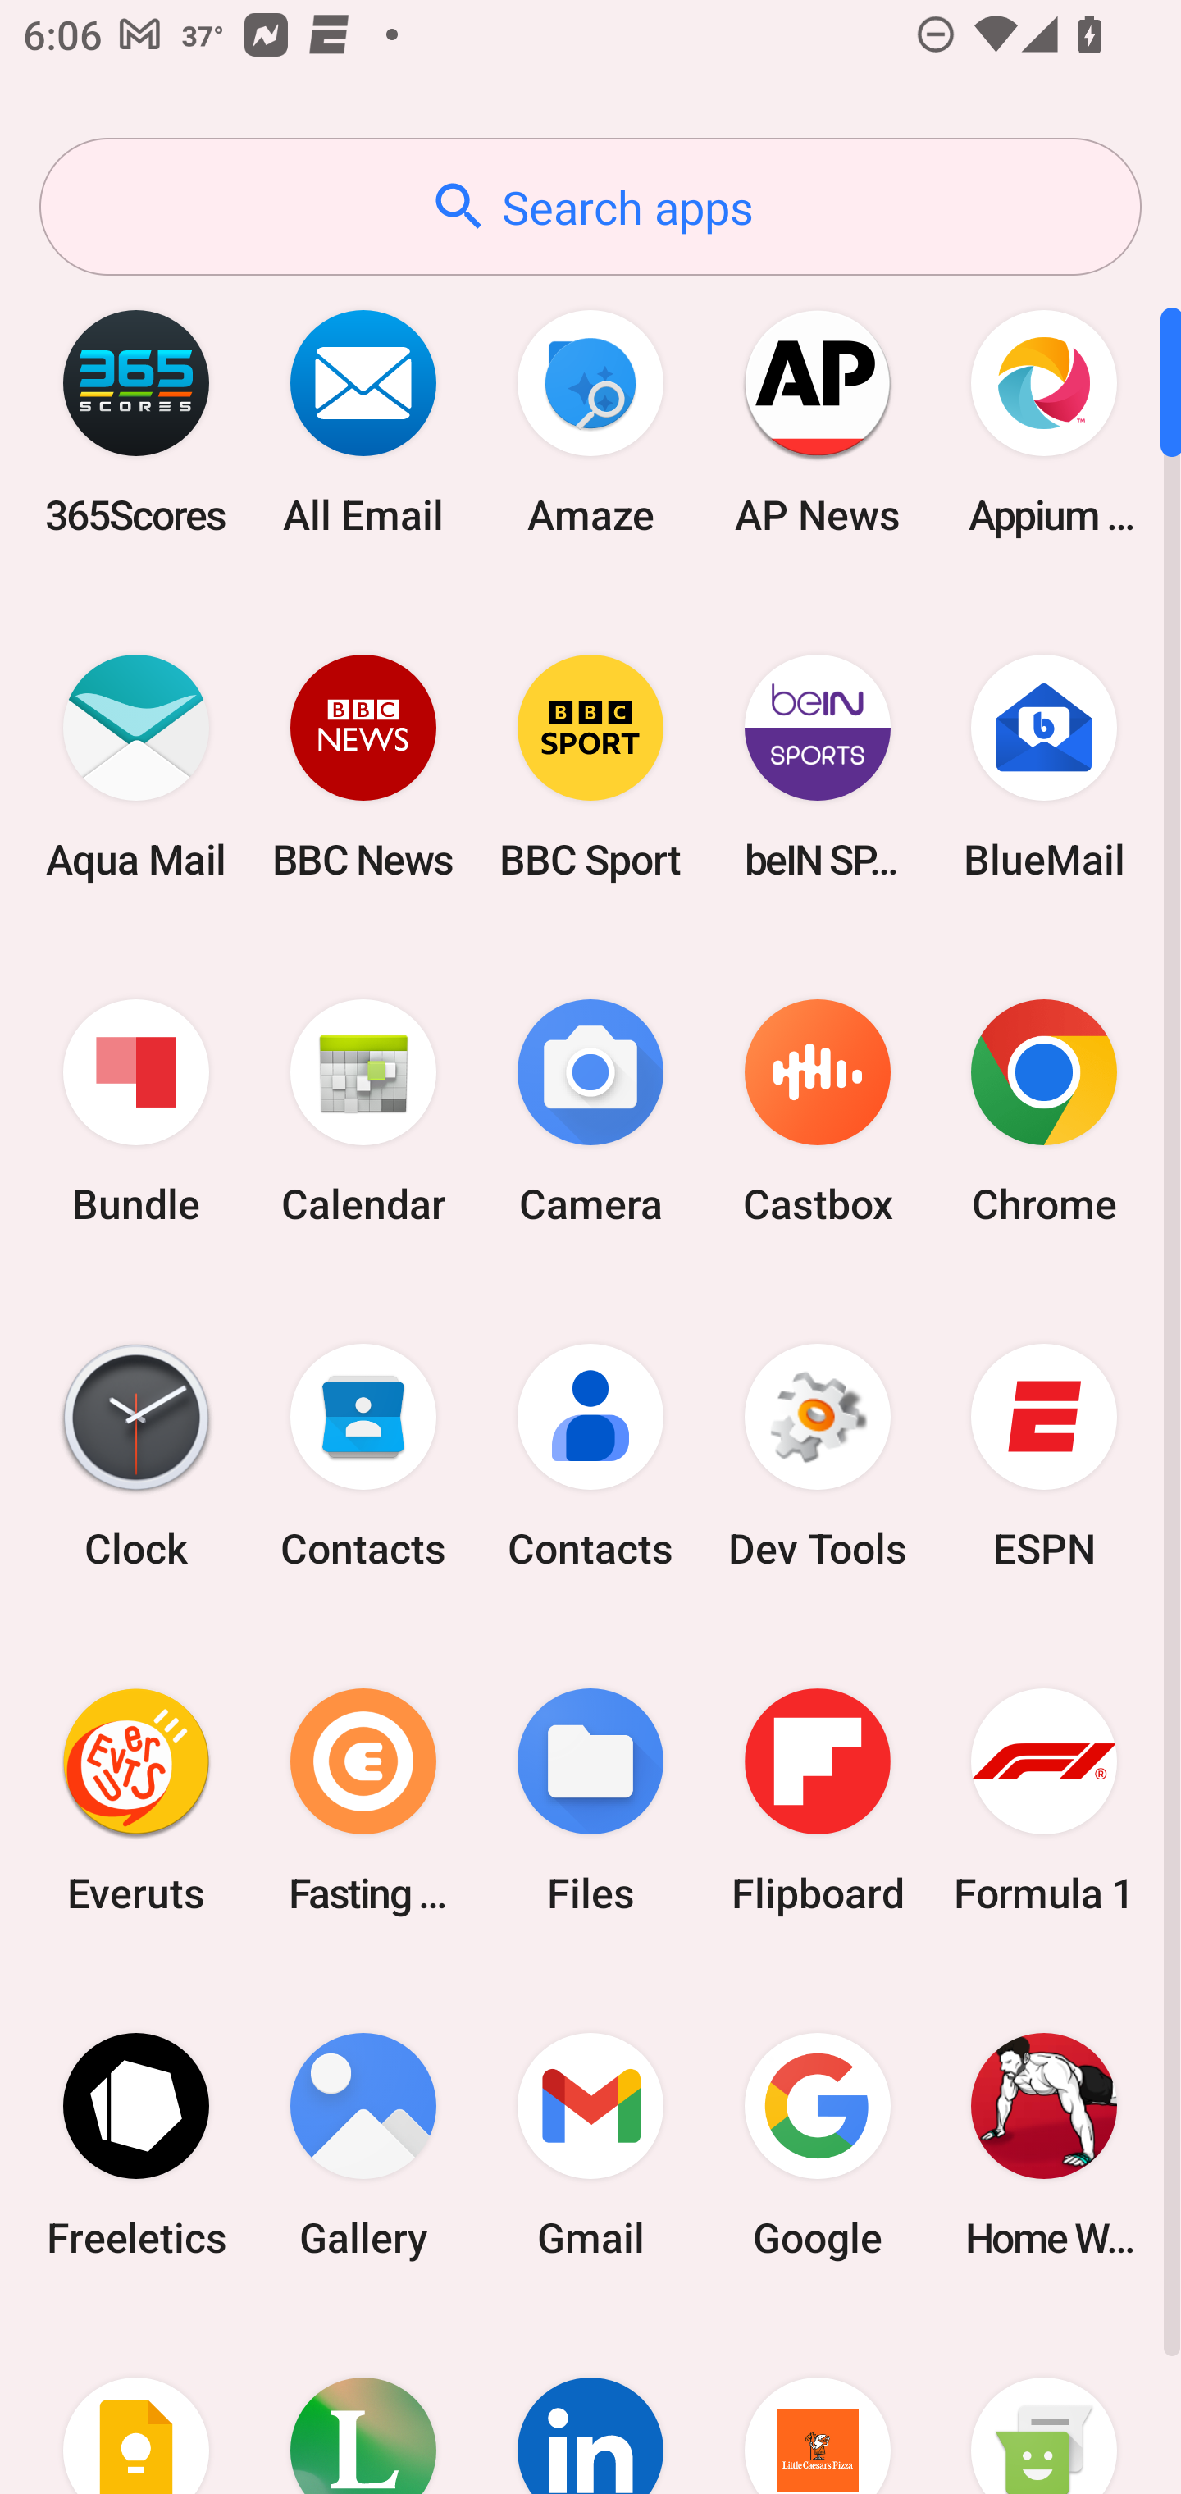 The image size is (1181, 2494). Describe the element at coordinates (817, 766) in the screenshot. I see `beIN SPORTS` at that location.